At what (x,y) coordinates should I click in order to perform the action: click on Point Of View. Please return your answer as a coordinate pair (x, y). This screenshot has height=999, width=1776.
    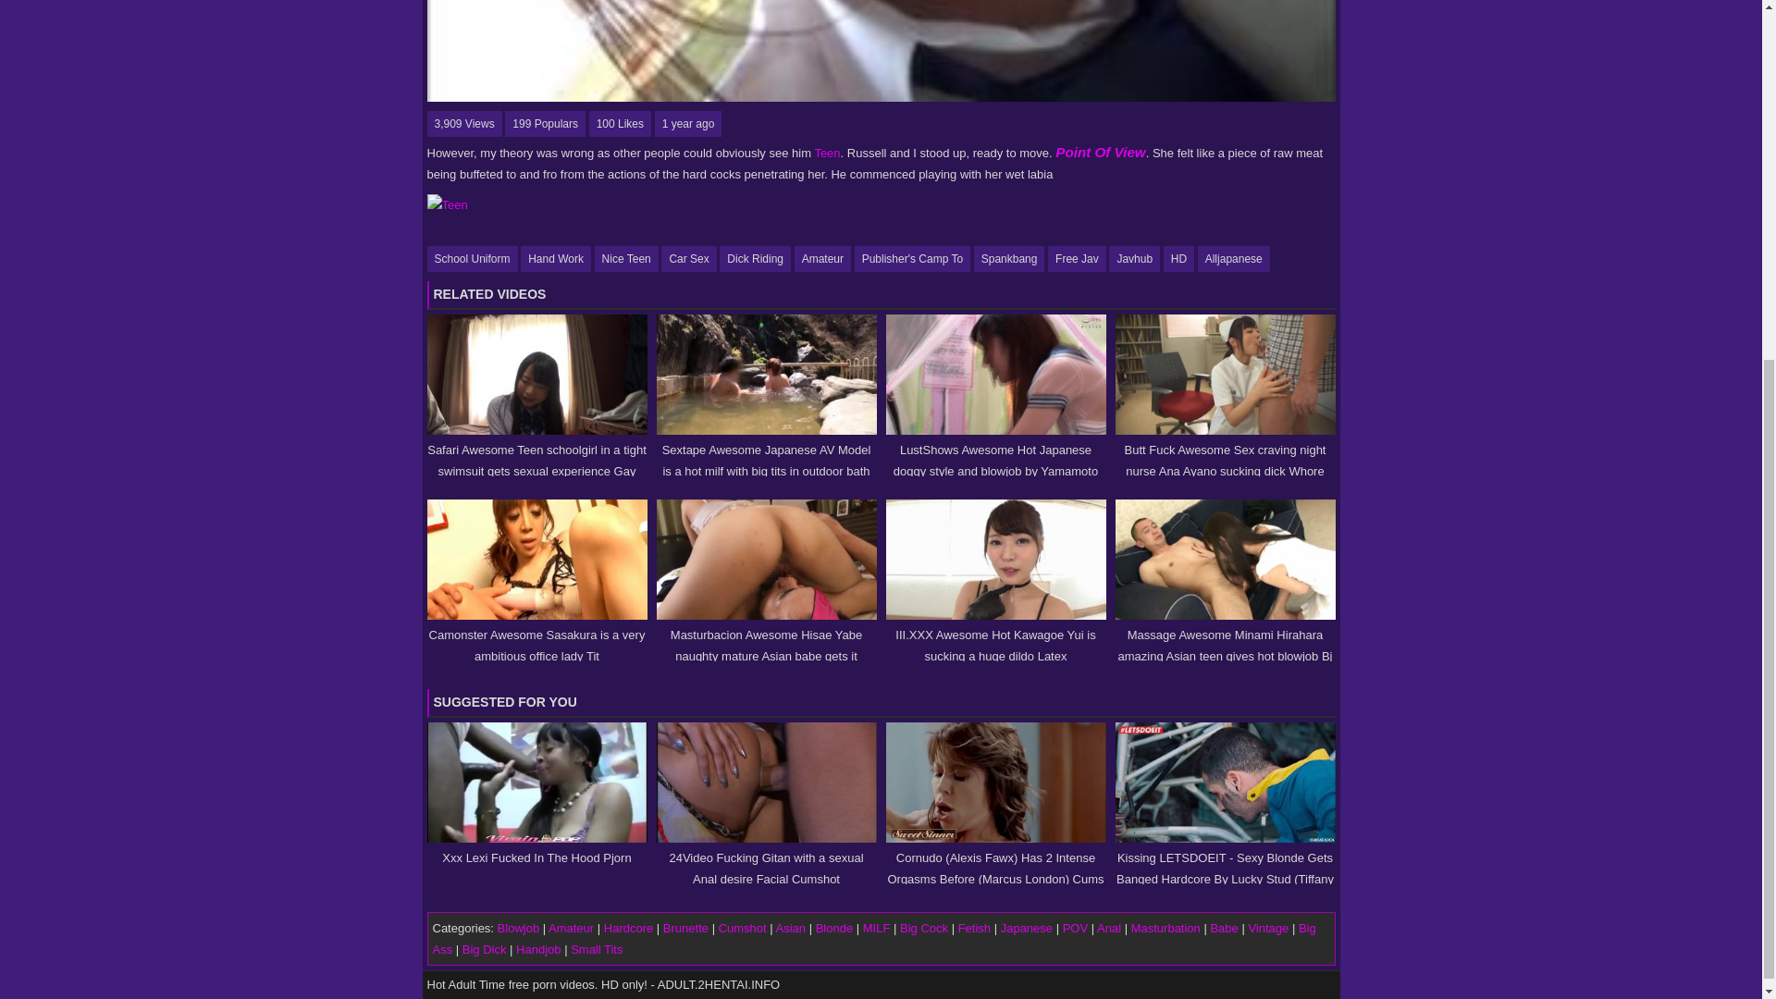
    Looking at the image, I should click on (1100, 152).